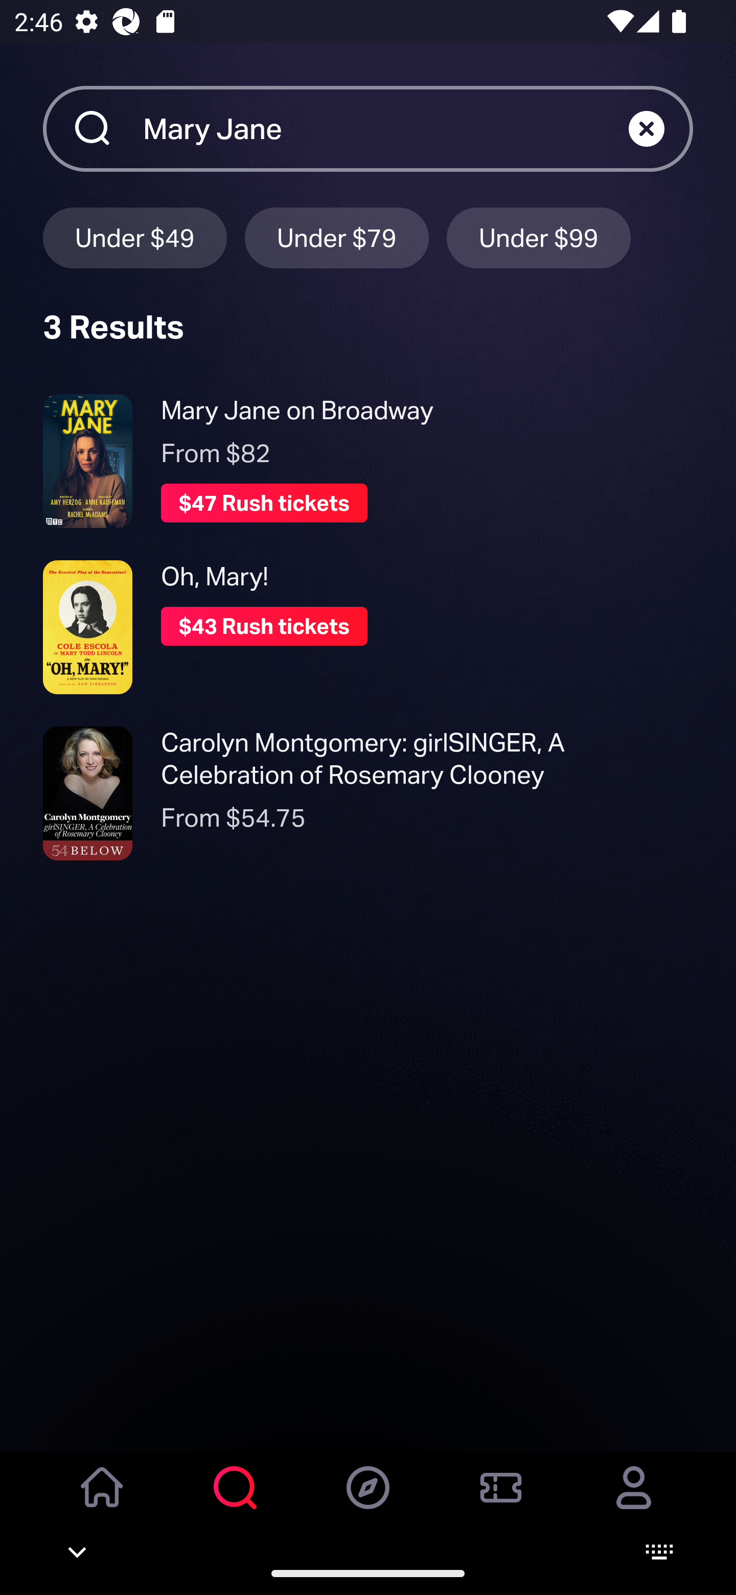 This screenshot has width=736, height=1595. Describe the element at coordinates (539, 237) in the screenshot. I see `Under $99` at that location.